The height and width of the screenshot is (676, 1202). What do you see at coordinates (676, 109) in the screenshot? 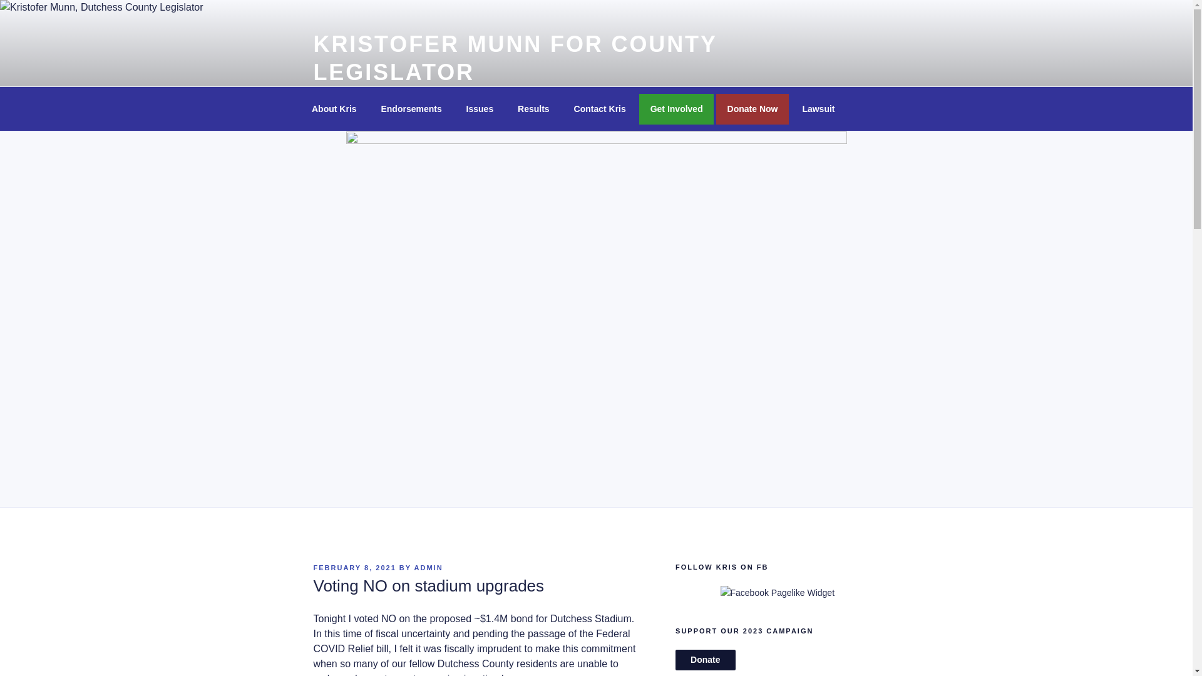
I see `Get Involved` at bounding box center [676, 109].